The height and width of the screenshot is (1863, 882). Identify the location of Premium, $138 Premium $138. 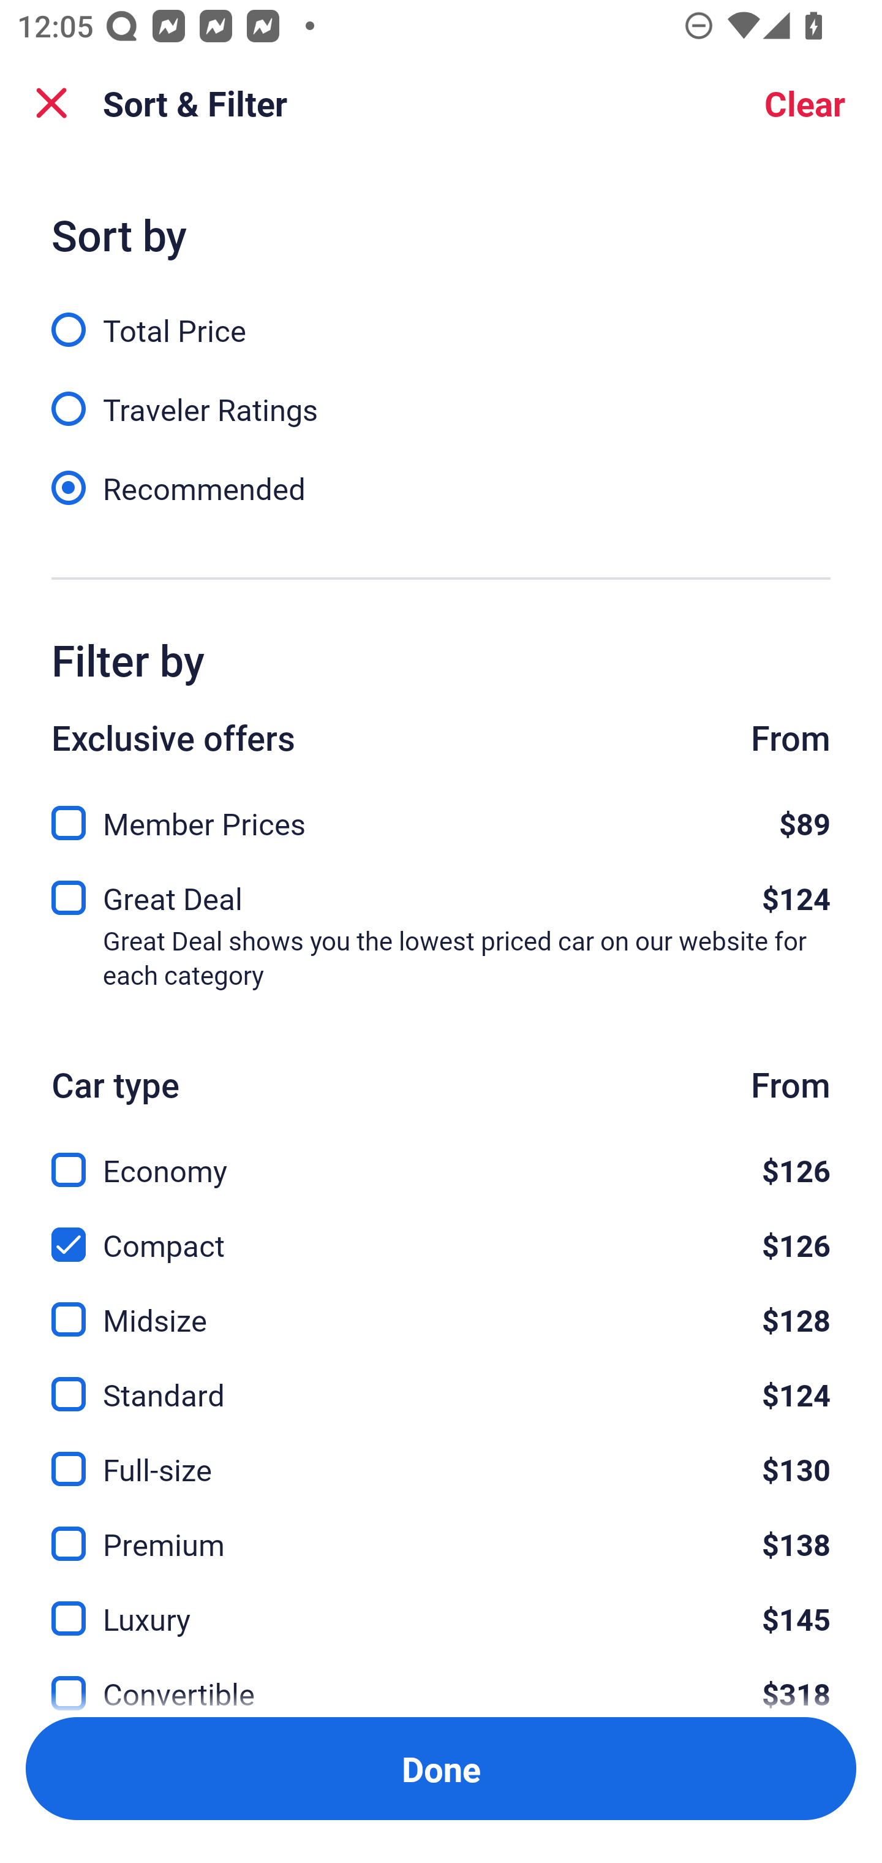
(441, 1530).